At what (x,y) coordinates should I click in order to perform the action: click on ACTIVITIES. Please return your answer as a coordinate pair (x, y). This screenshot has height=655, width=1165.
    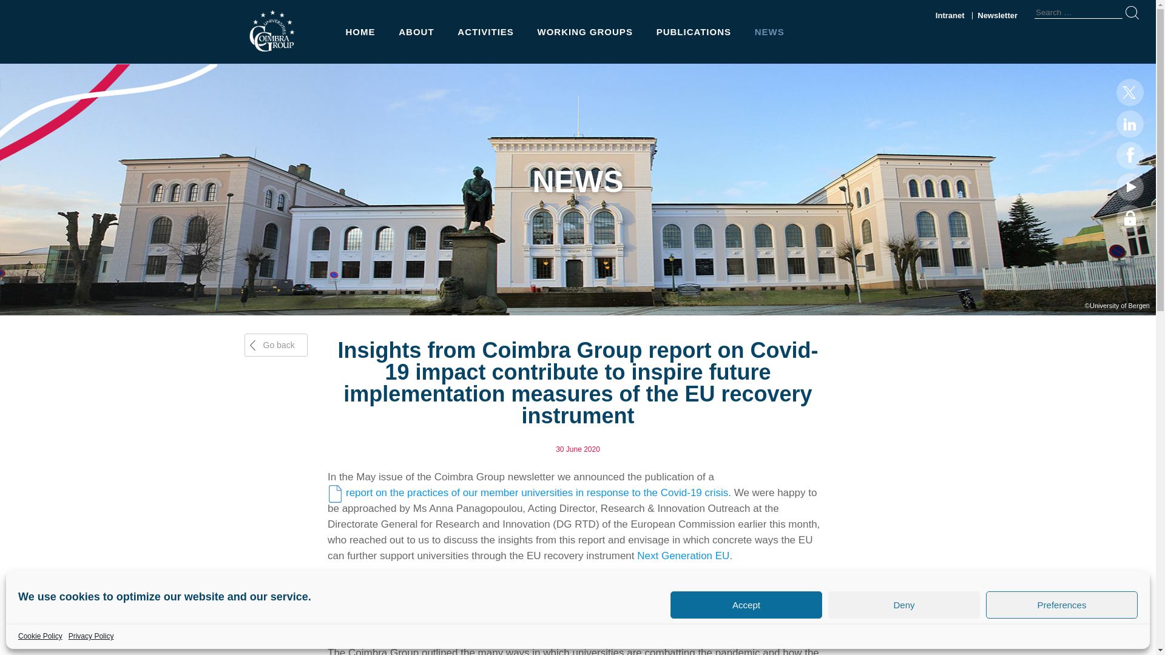
    Looking at the image, I should click on (485, 32).